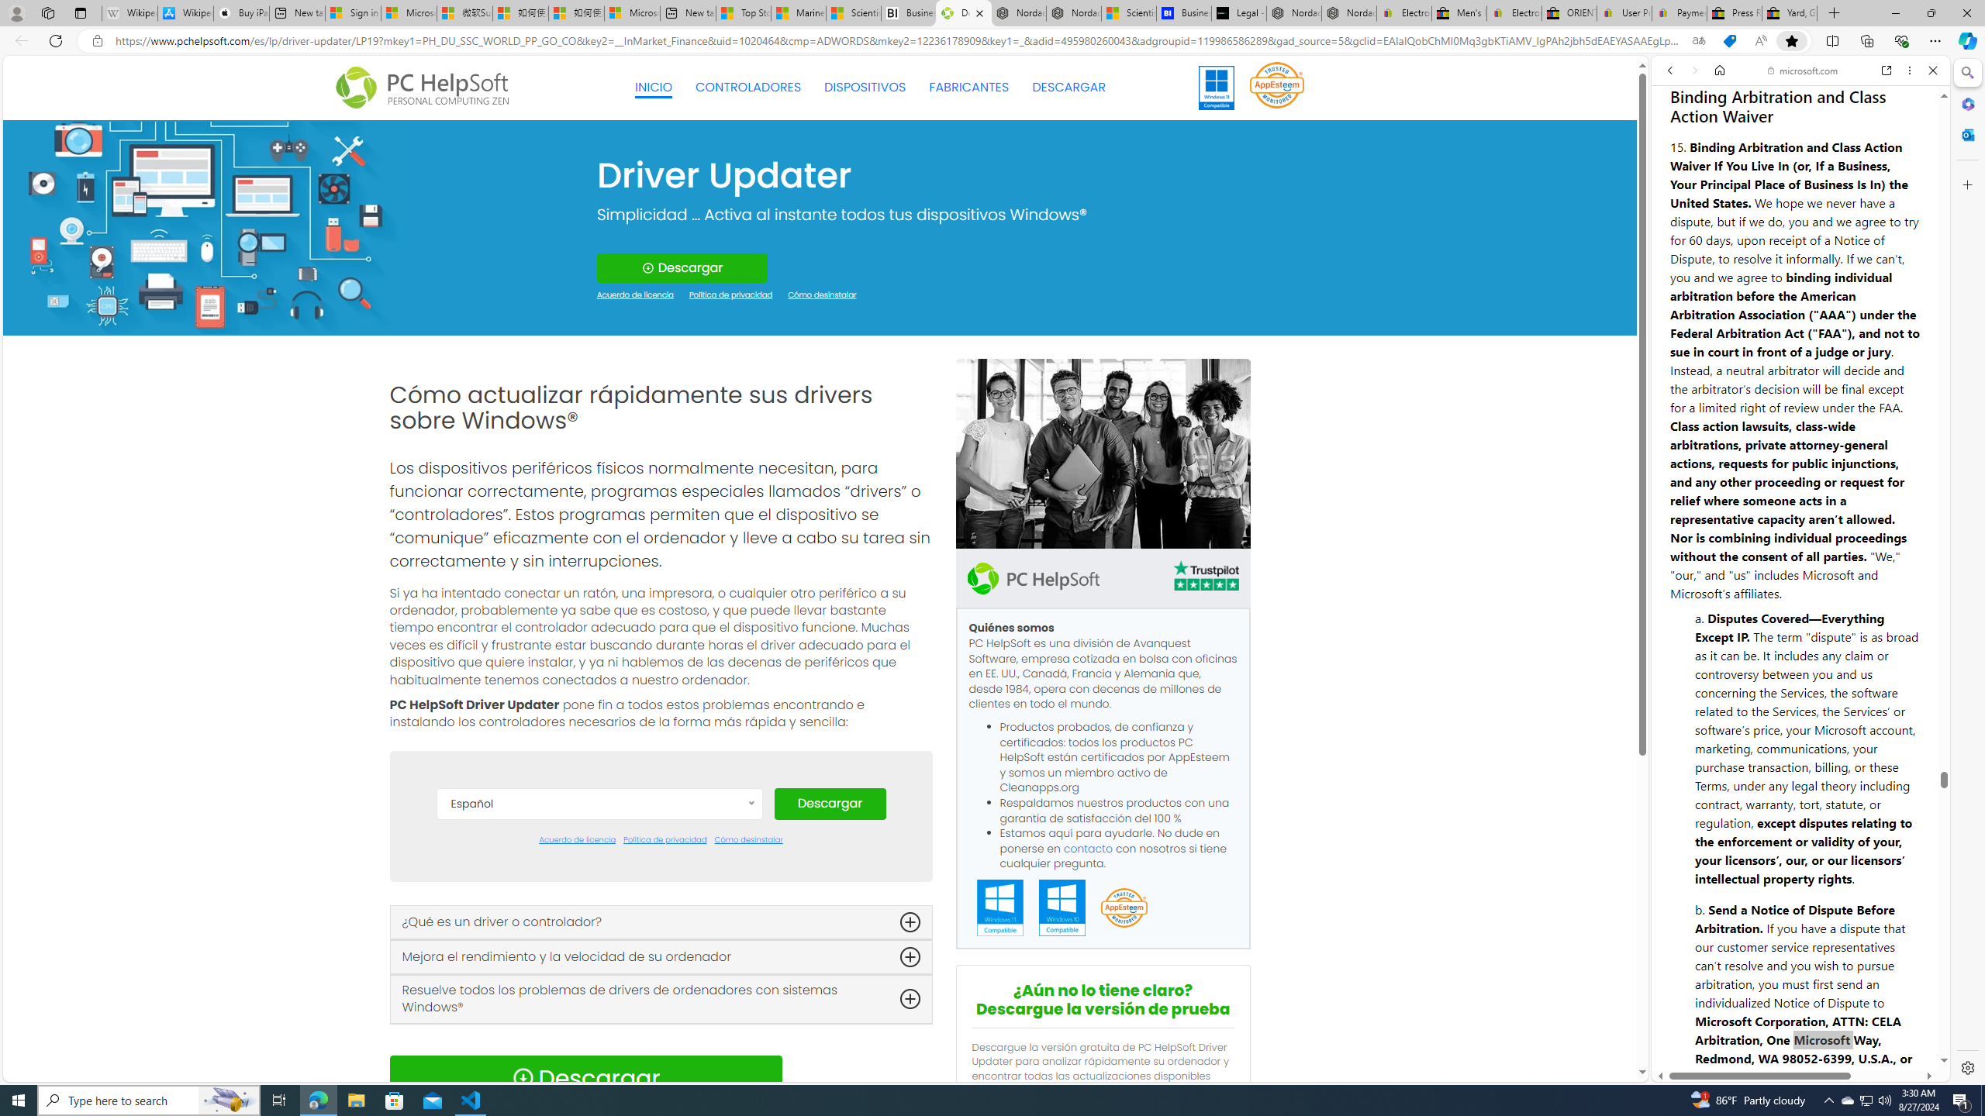  Describe the element at coordinates (632, 13) in the screenshot. I see `Microsoft account | Account Checkup` at that location.